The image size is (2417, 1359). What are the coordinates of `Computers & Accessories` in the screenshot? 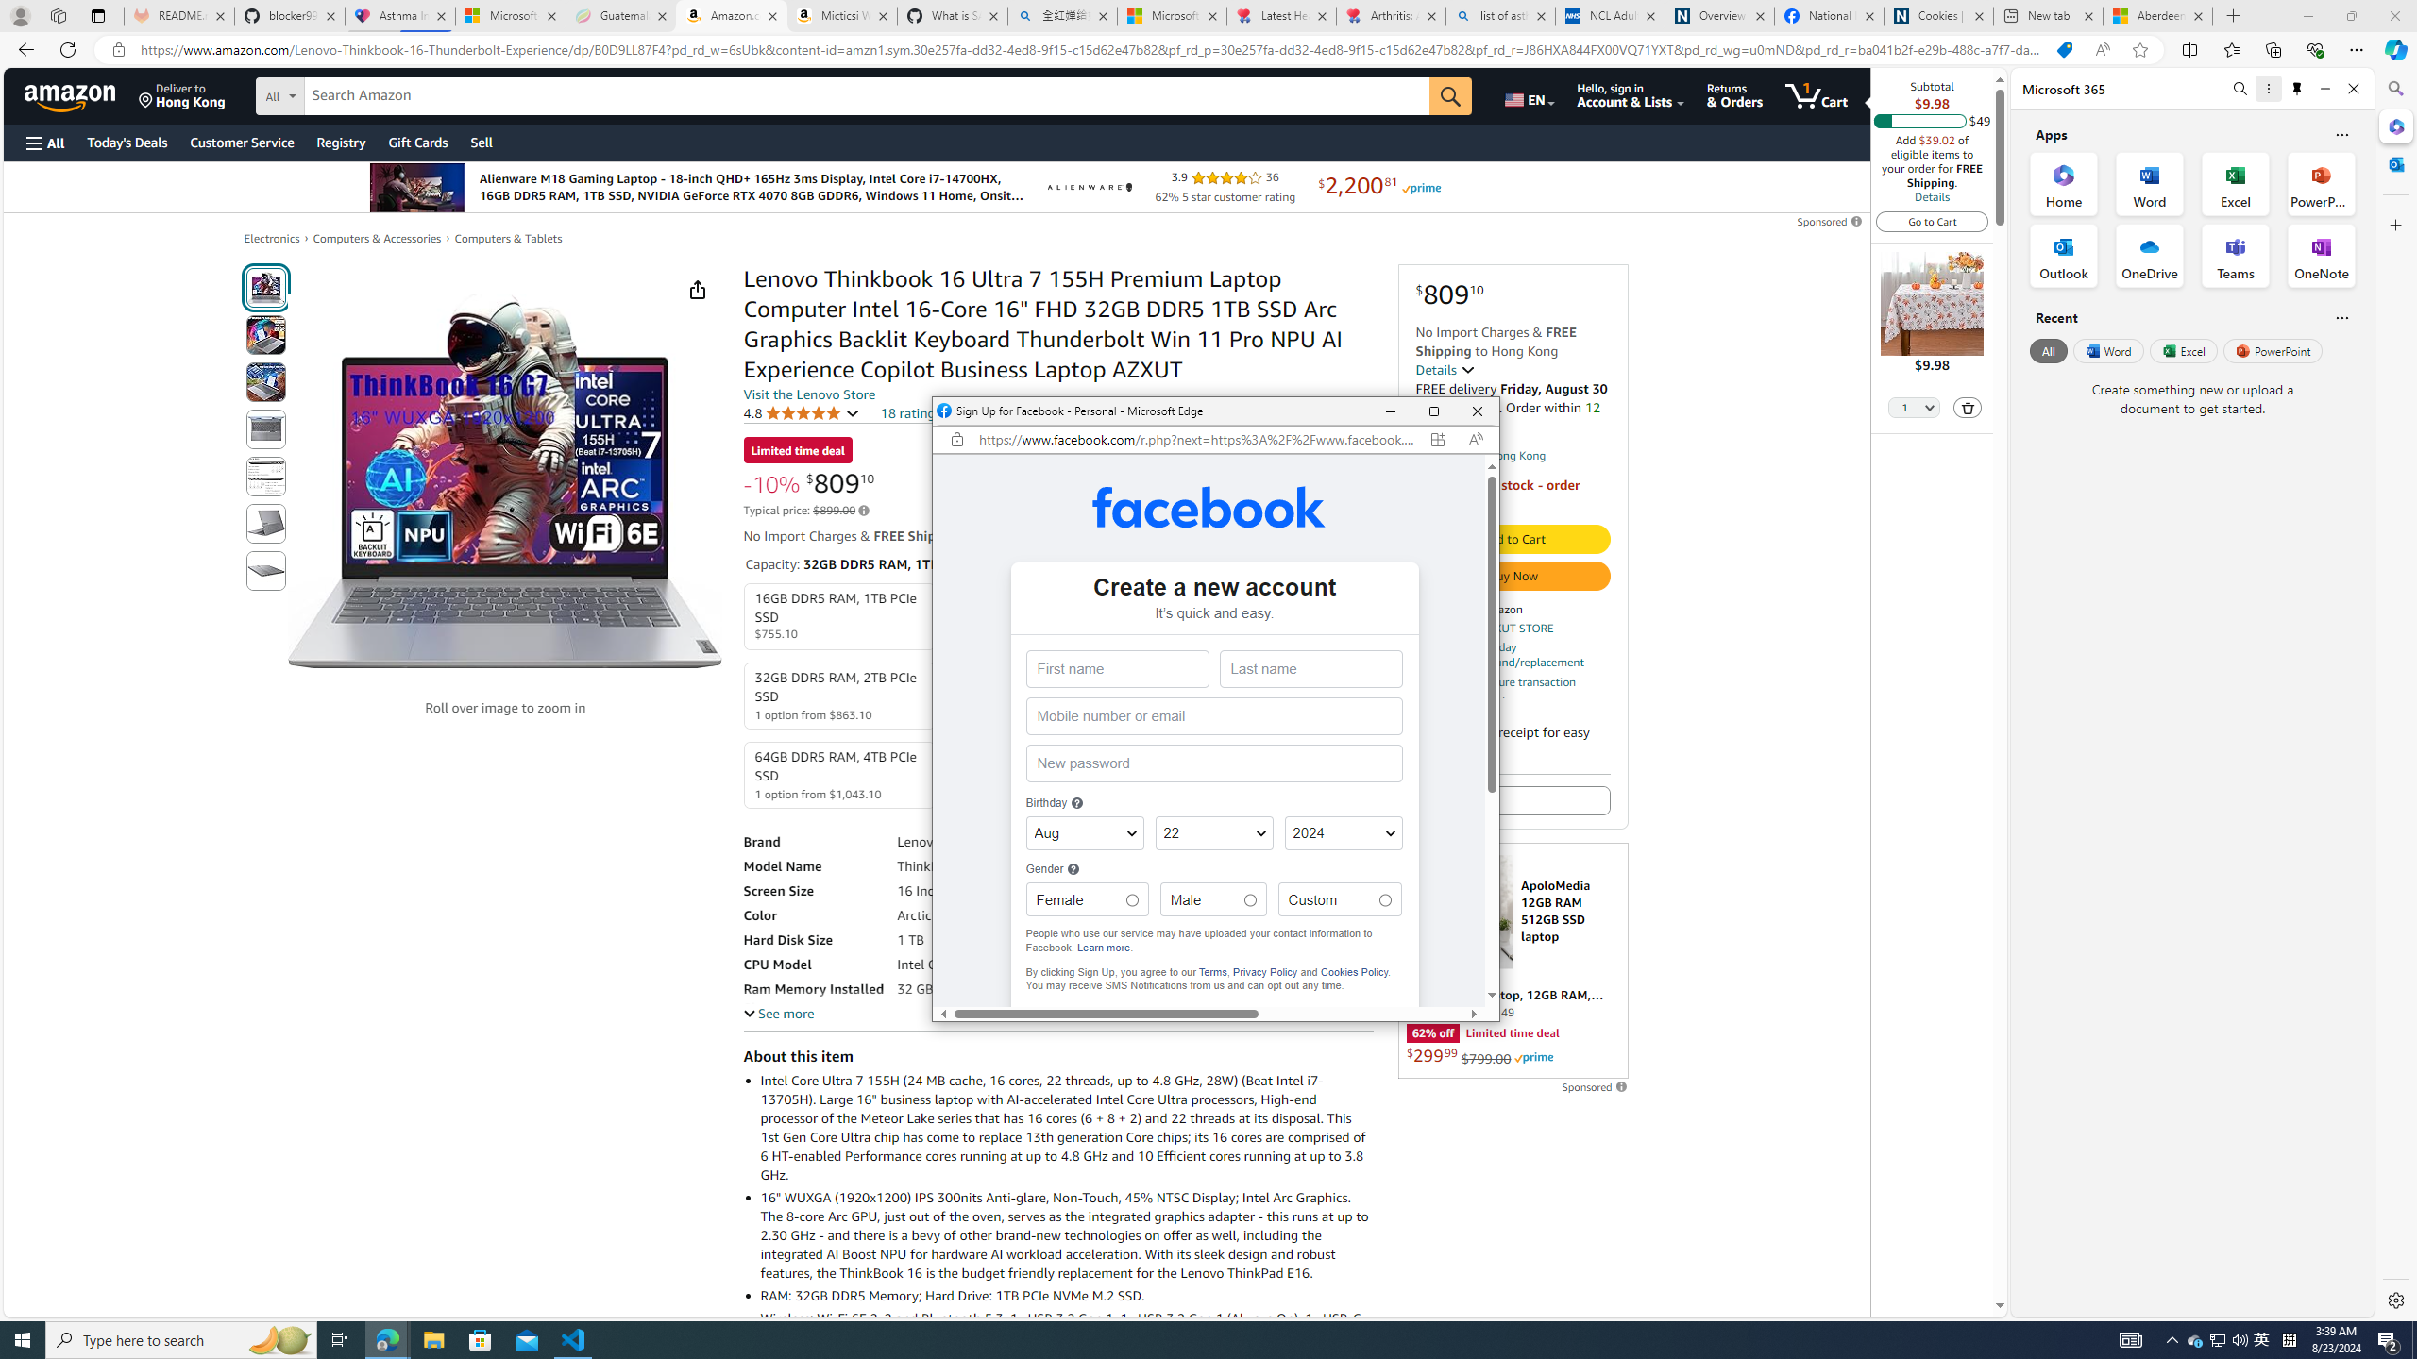 It's located at (801, 412).